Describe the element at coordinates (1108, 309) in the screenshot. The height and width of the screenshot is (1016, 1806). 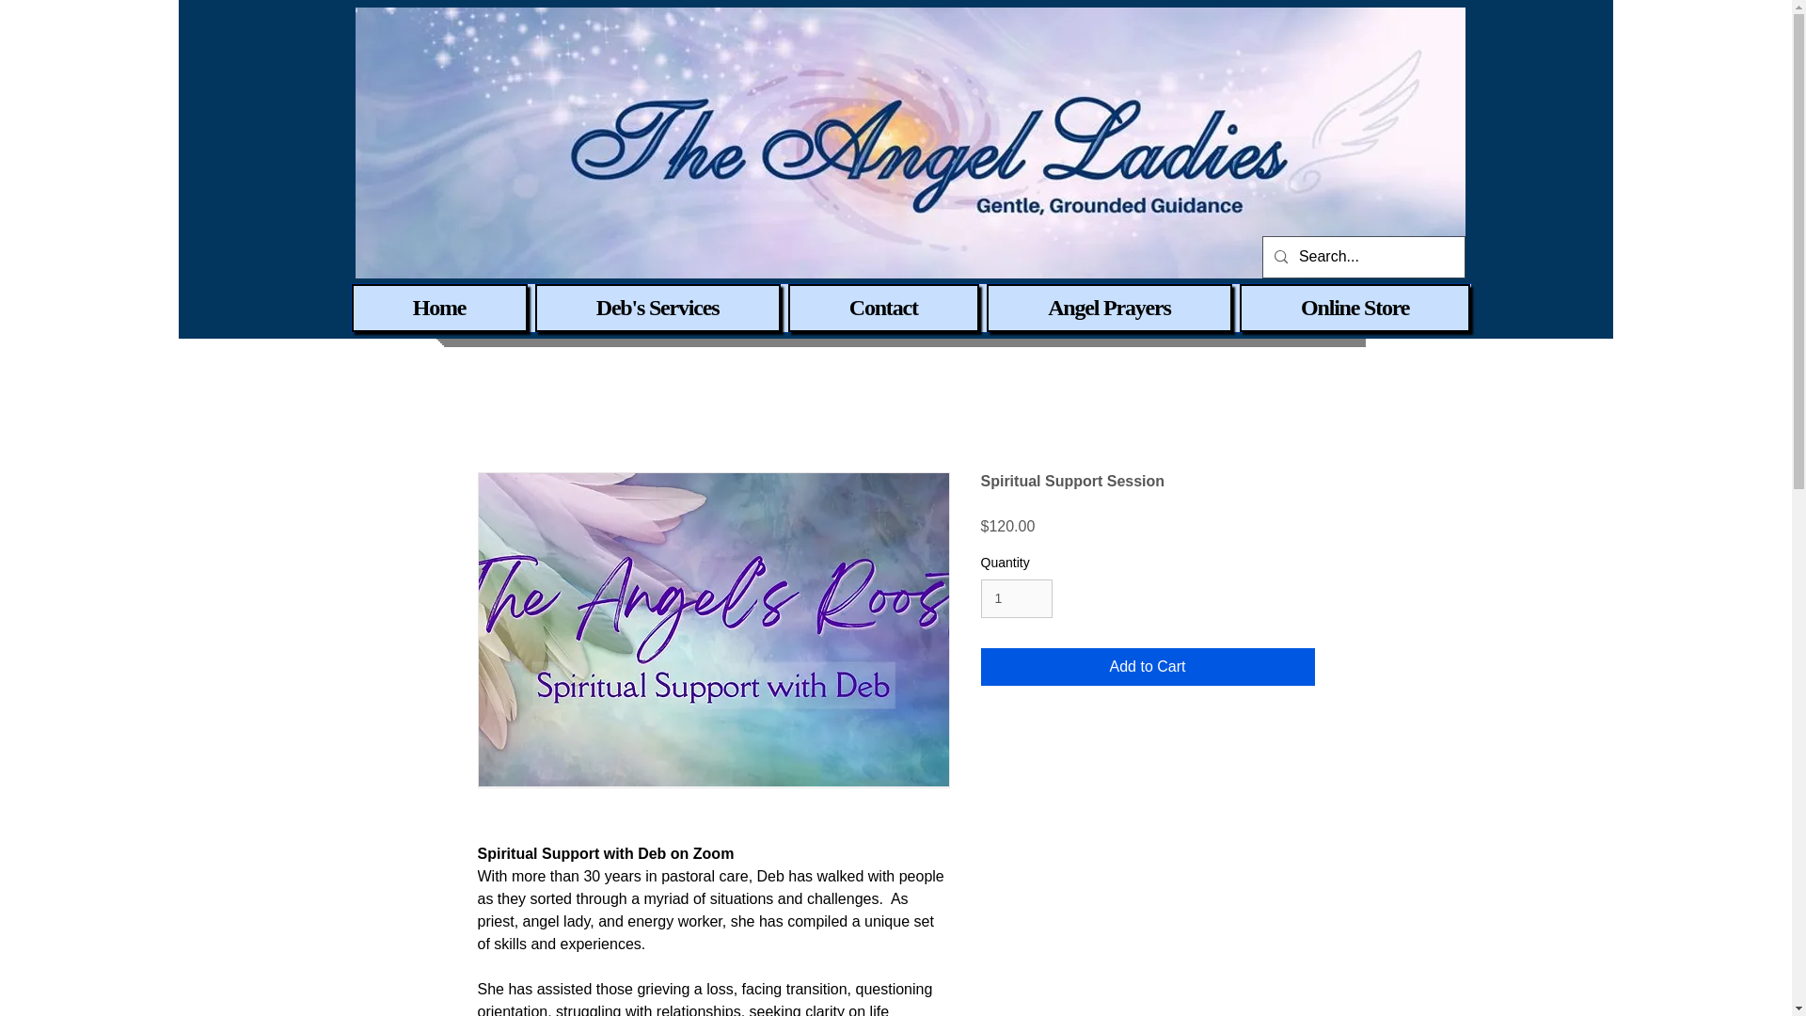
I see `Angel Prayers` at that location.